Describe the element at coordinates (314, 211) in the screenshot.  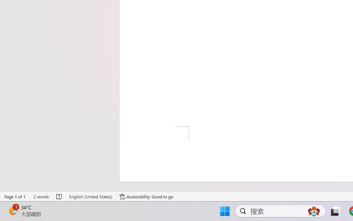
I see `AutomationID: DynamicSearchBoxGleamImage` at that location.